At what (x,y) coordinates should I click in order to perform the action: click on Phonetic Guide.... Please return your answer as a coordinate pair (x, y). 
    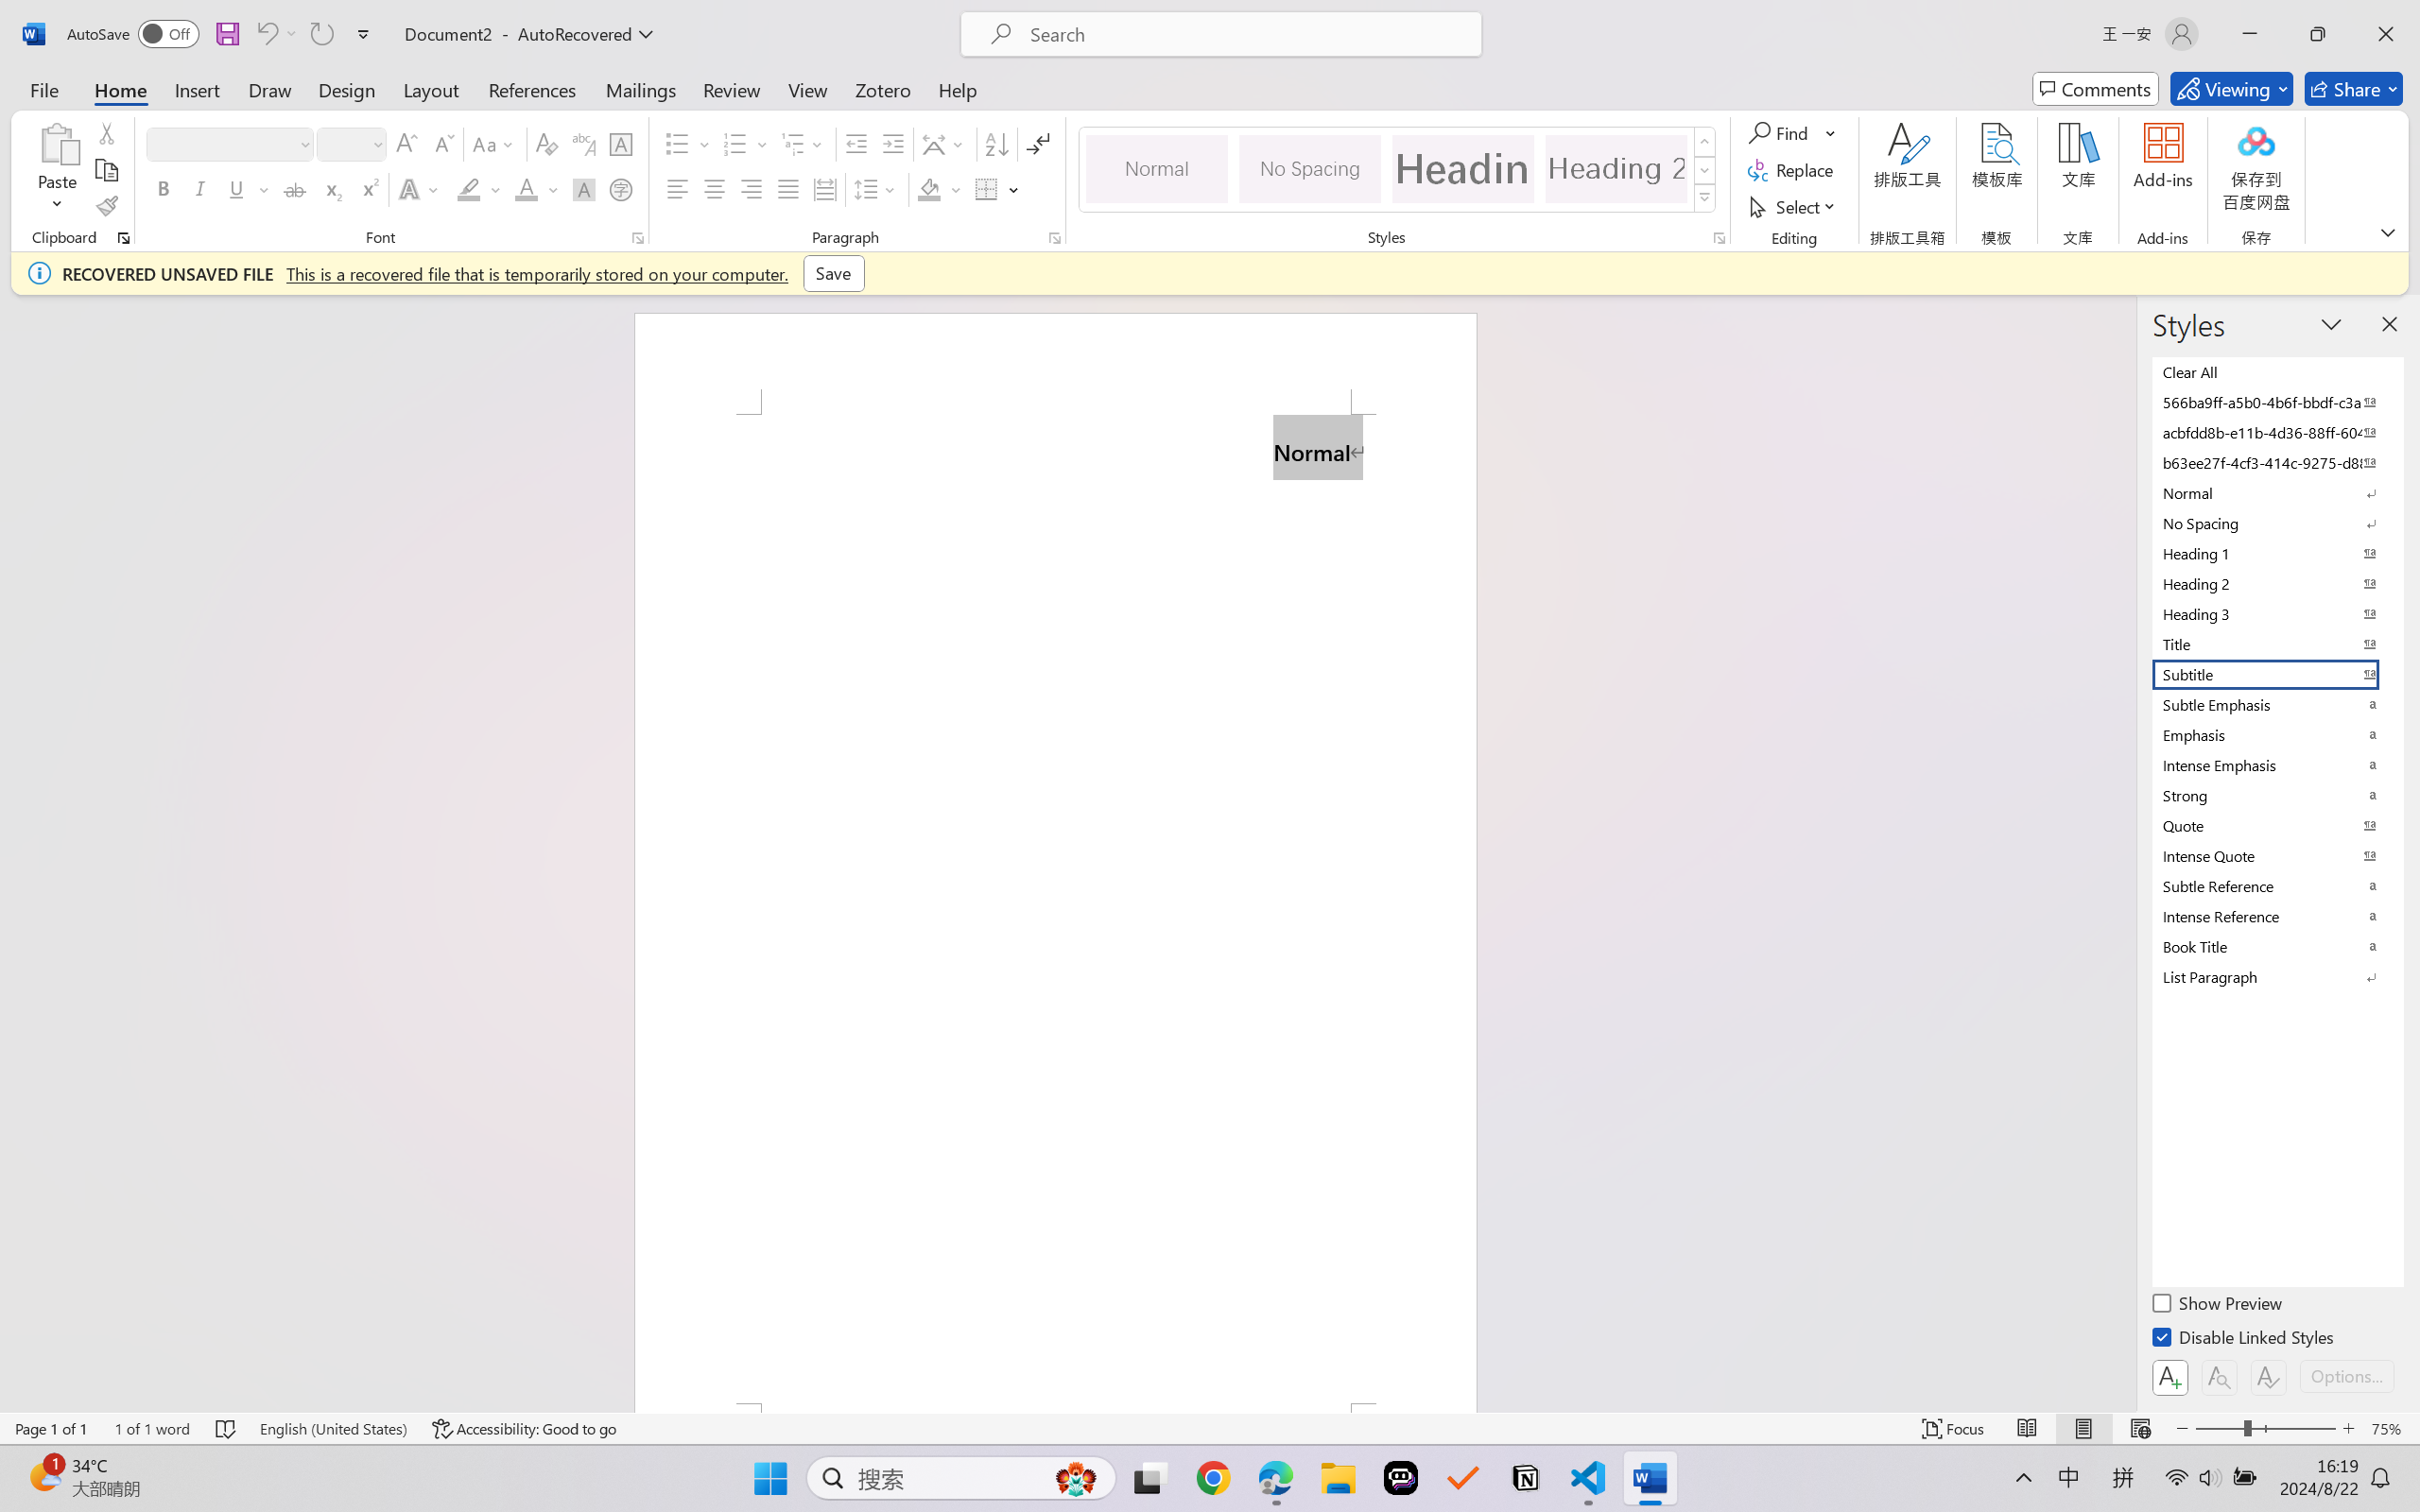
    Looking at the image, I should click on (582, 144).